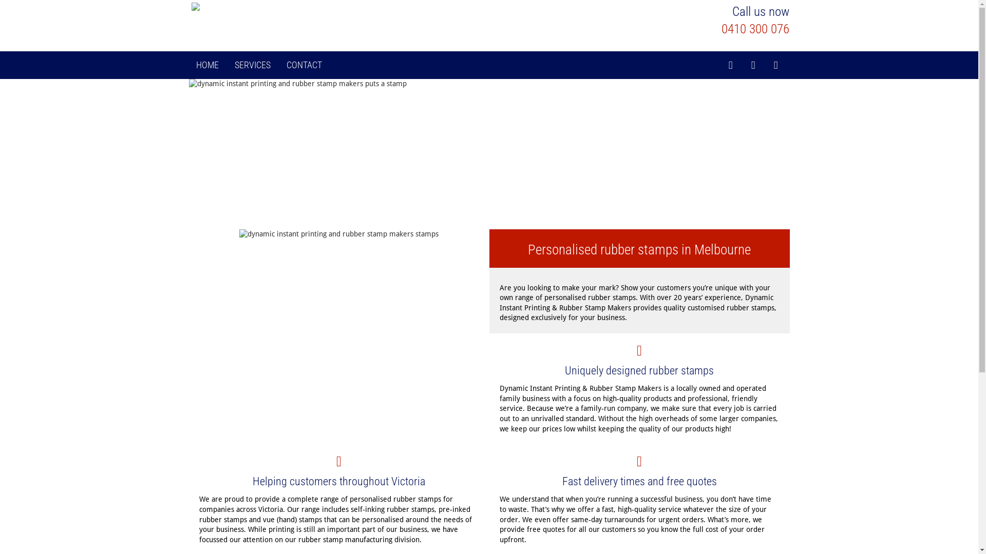 The width and height of the screenshot is (986, 554). Describe the element at coordinates (339, 332) in the screenshot. I see `dynamic instant printing and rubber stamp makers stamps` at that location.